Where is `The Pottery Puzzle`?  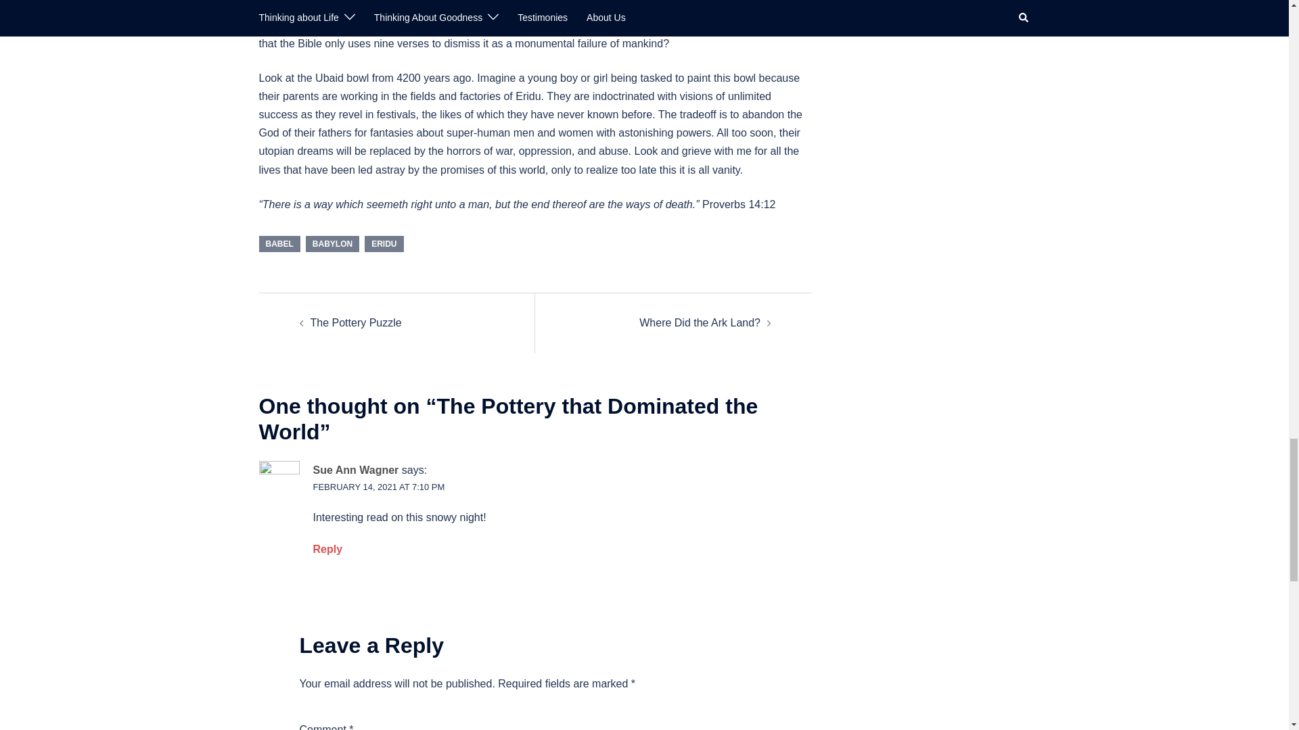
The Pottery Puzzle is located at coordinates (356, 322).